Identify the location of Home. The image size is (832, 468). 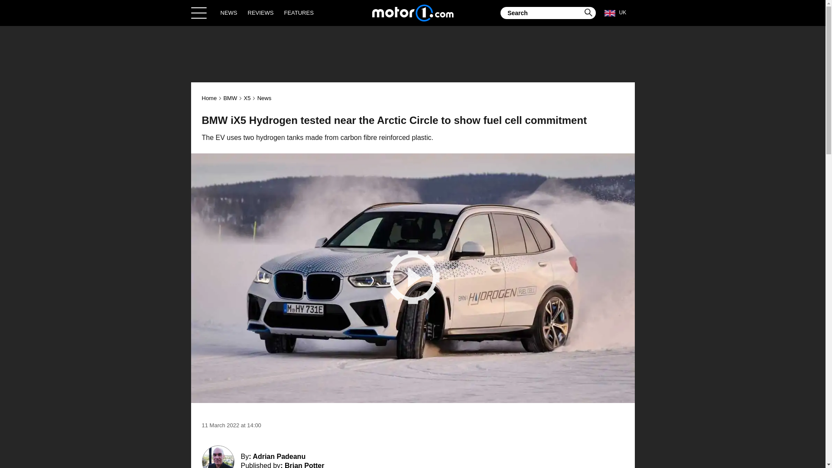
(210, 98).